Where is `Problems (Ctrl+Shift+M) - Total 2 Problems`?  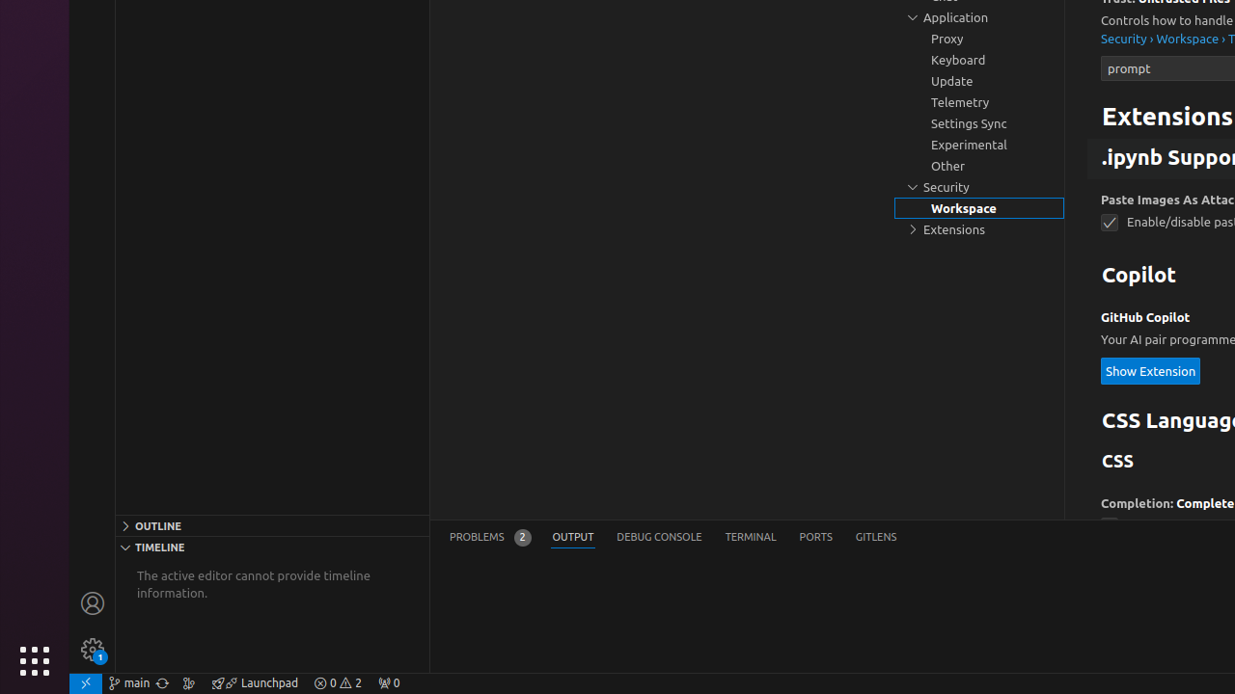 Problems (Ctrl+Shift+M) - Total 2 Problems is located at coordinates (490, 538).